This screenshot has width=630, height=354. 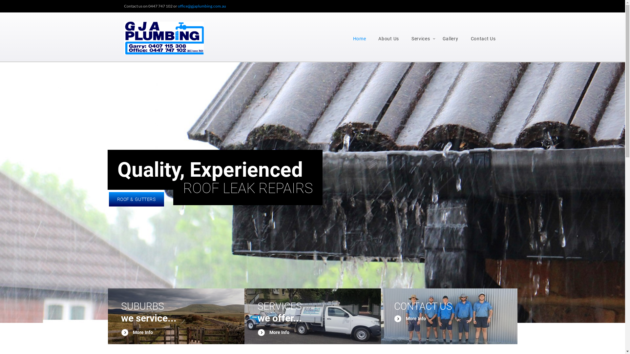 What do you see at coordinates (449, 316) in the screenshot?
I see `CONTACT US
More Info
More Info` at bounding box center [449, 316].